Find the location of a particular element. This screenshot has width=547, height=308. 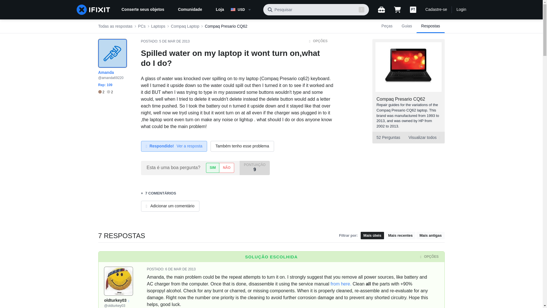

Login is located at coordinates (461, 10).